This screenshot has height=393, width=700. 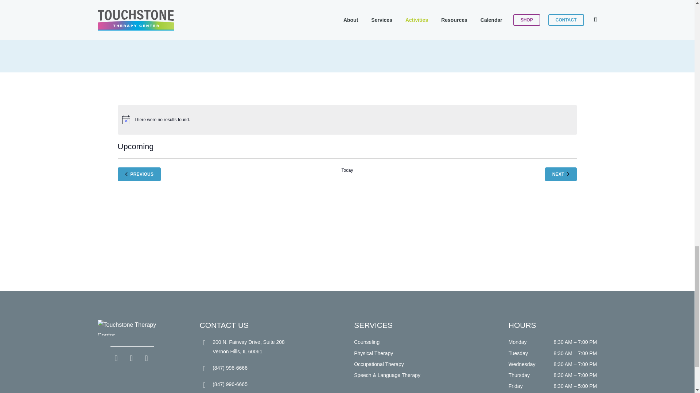 What do you see at coordinates (135, 146) in the screenshot?
I see `Click to toggle datepicker` at bounding box center [135, 146].